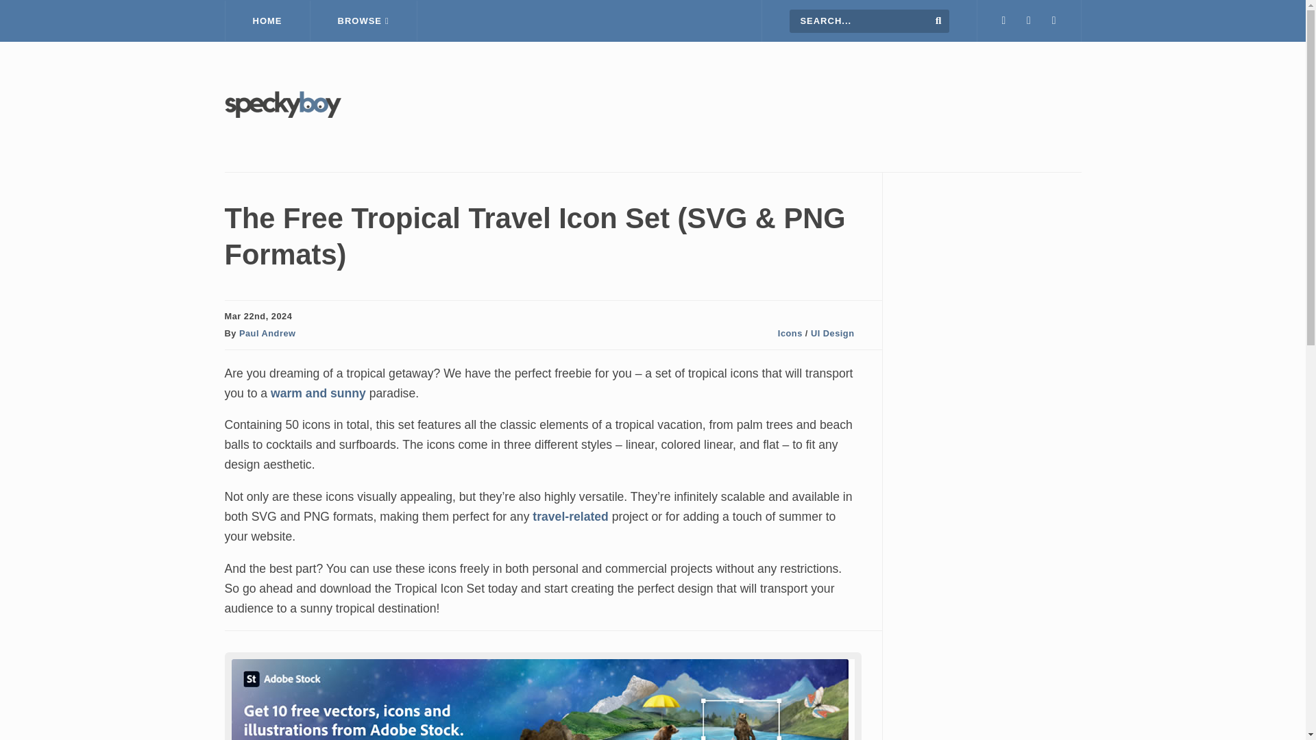  Describe the element at coordinates (1054, 21) in the screenshot. I see `RSS FEED` at that location.